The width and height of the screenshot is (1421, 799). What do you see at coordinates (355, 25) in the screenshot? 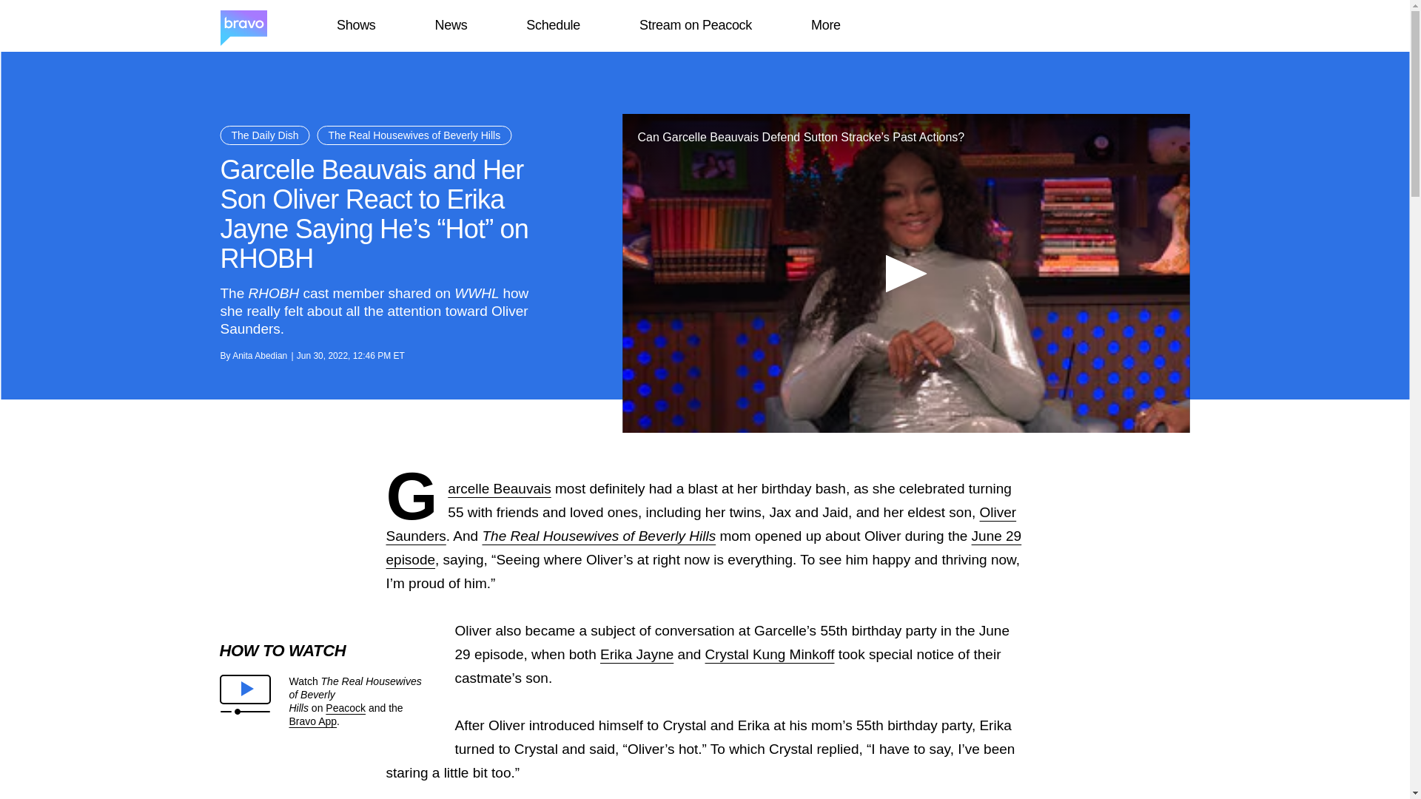
I see `Shows` at bounding box center [355, 25].